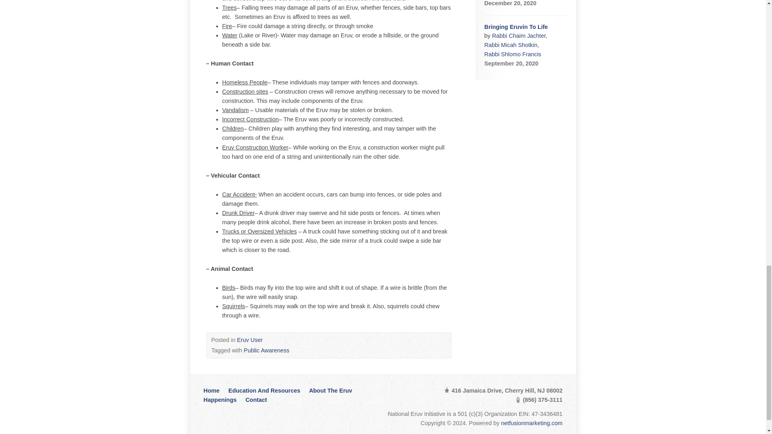  I want to click on Bringing Eruvin To Life, so click(515, 27).